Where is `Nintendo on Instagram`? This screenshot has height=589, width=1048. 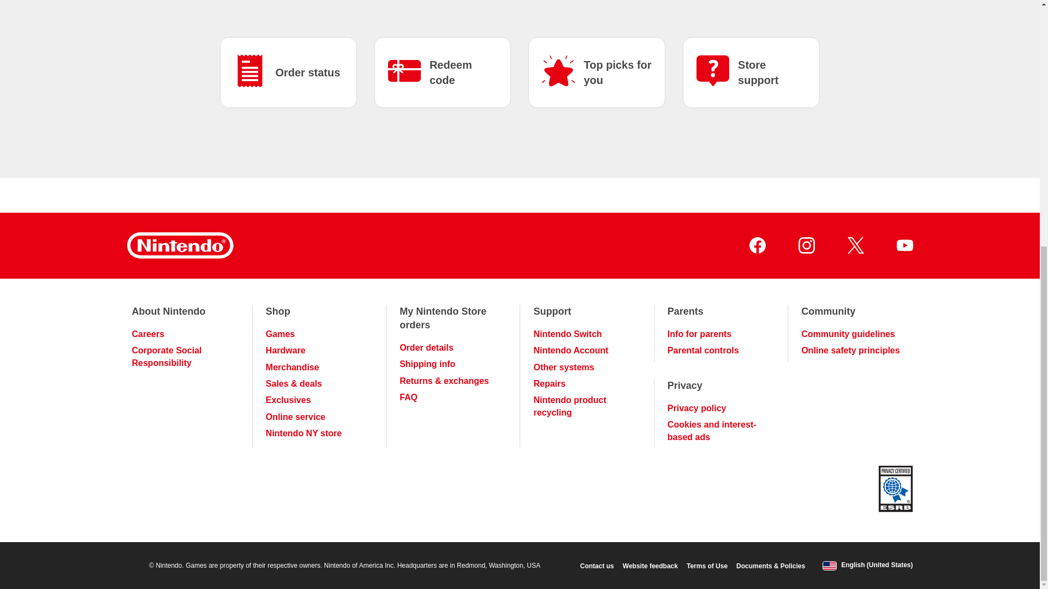
Nintendo on Instagram is located at coordinates (806, 245).